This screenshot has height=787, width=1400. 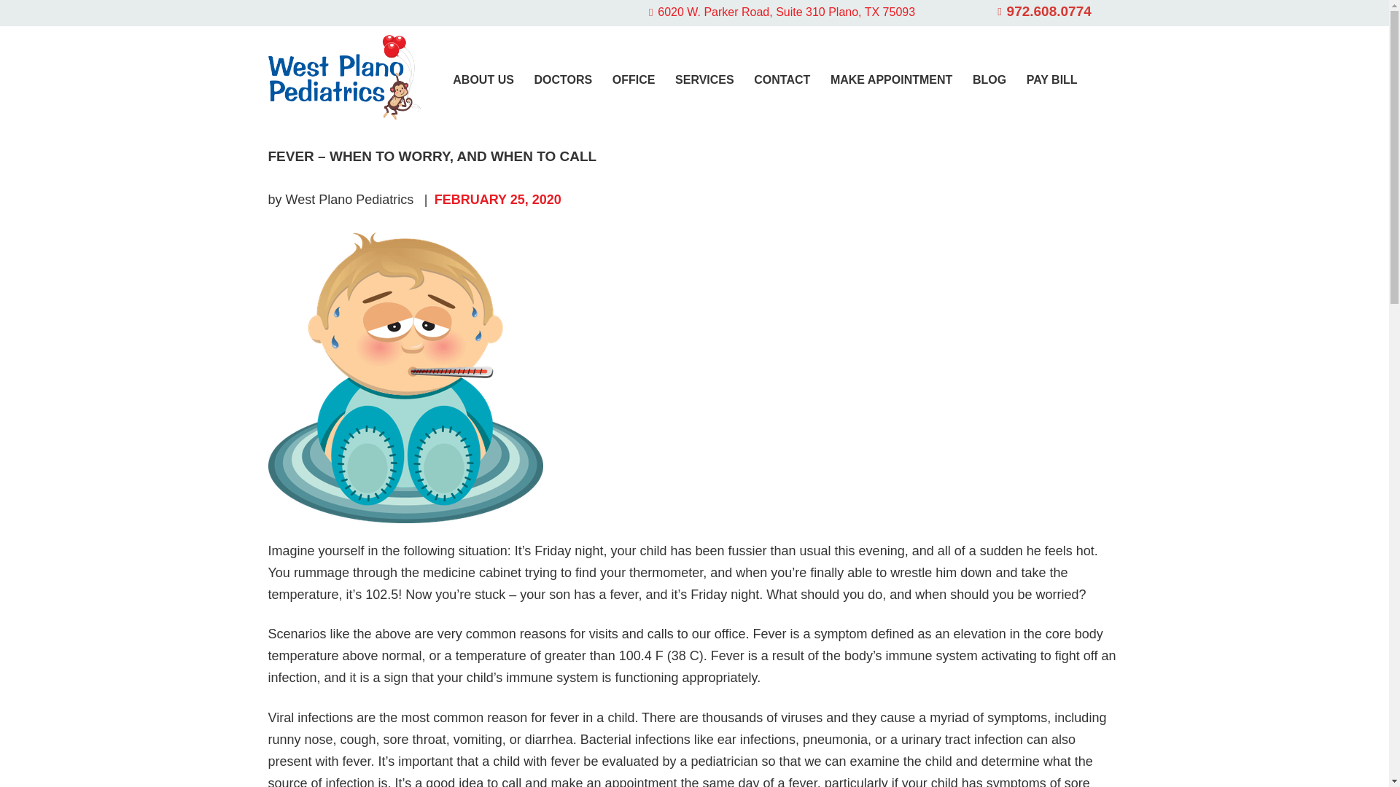 I want to click on OFFICE, so click(x=633, y=80).